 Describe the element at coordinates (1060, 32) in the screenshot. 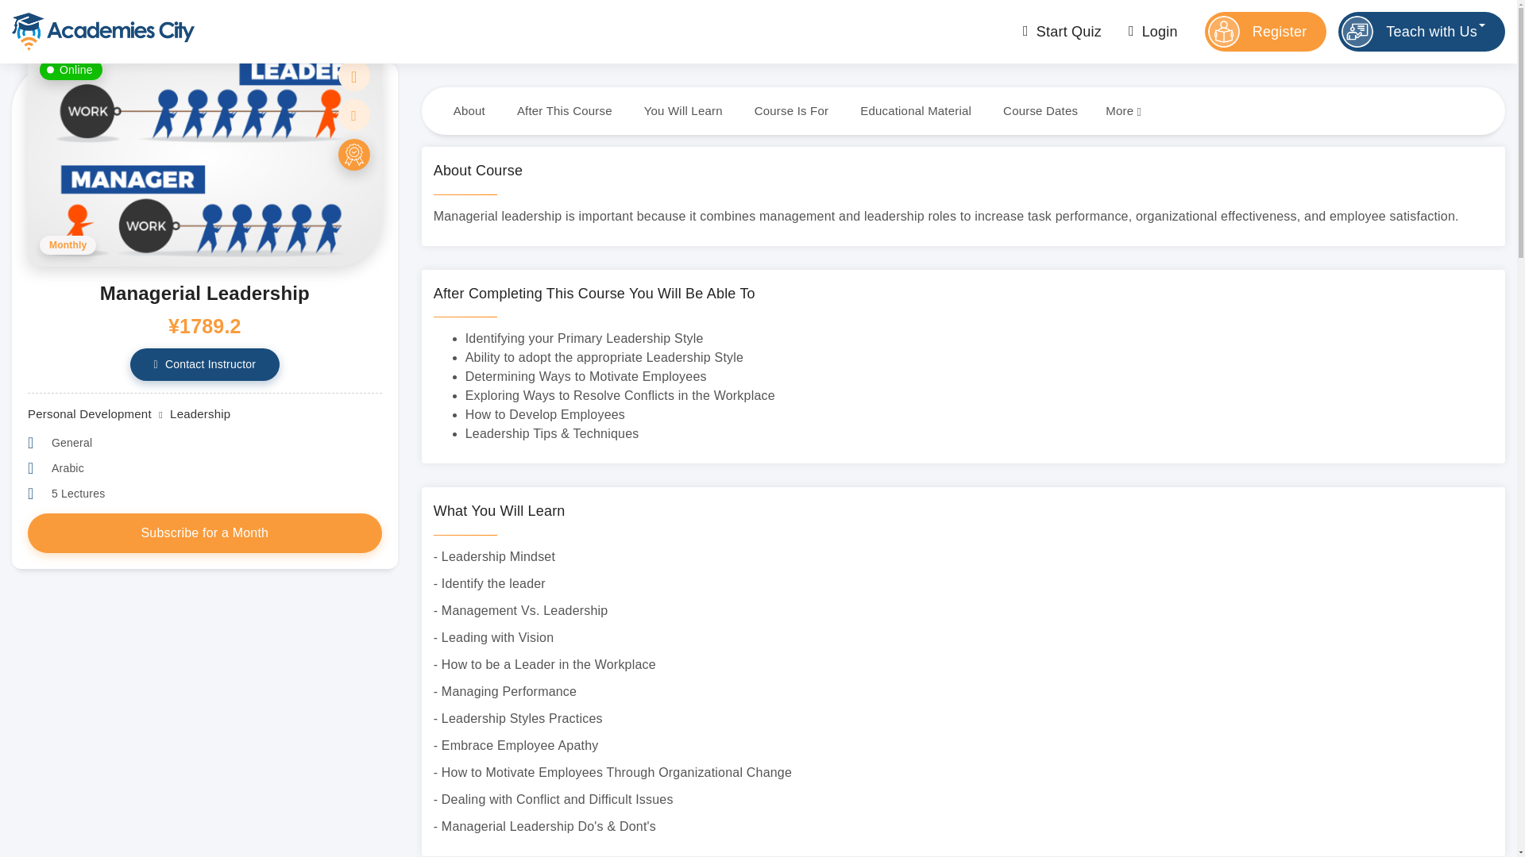

I see `Start Quiz` at that location.